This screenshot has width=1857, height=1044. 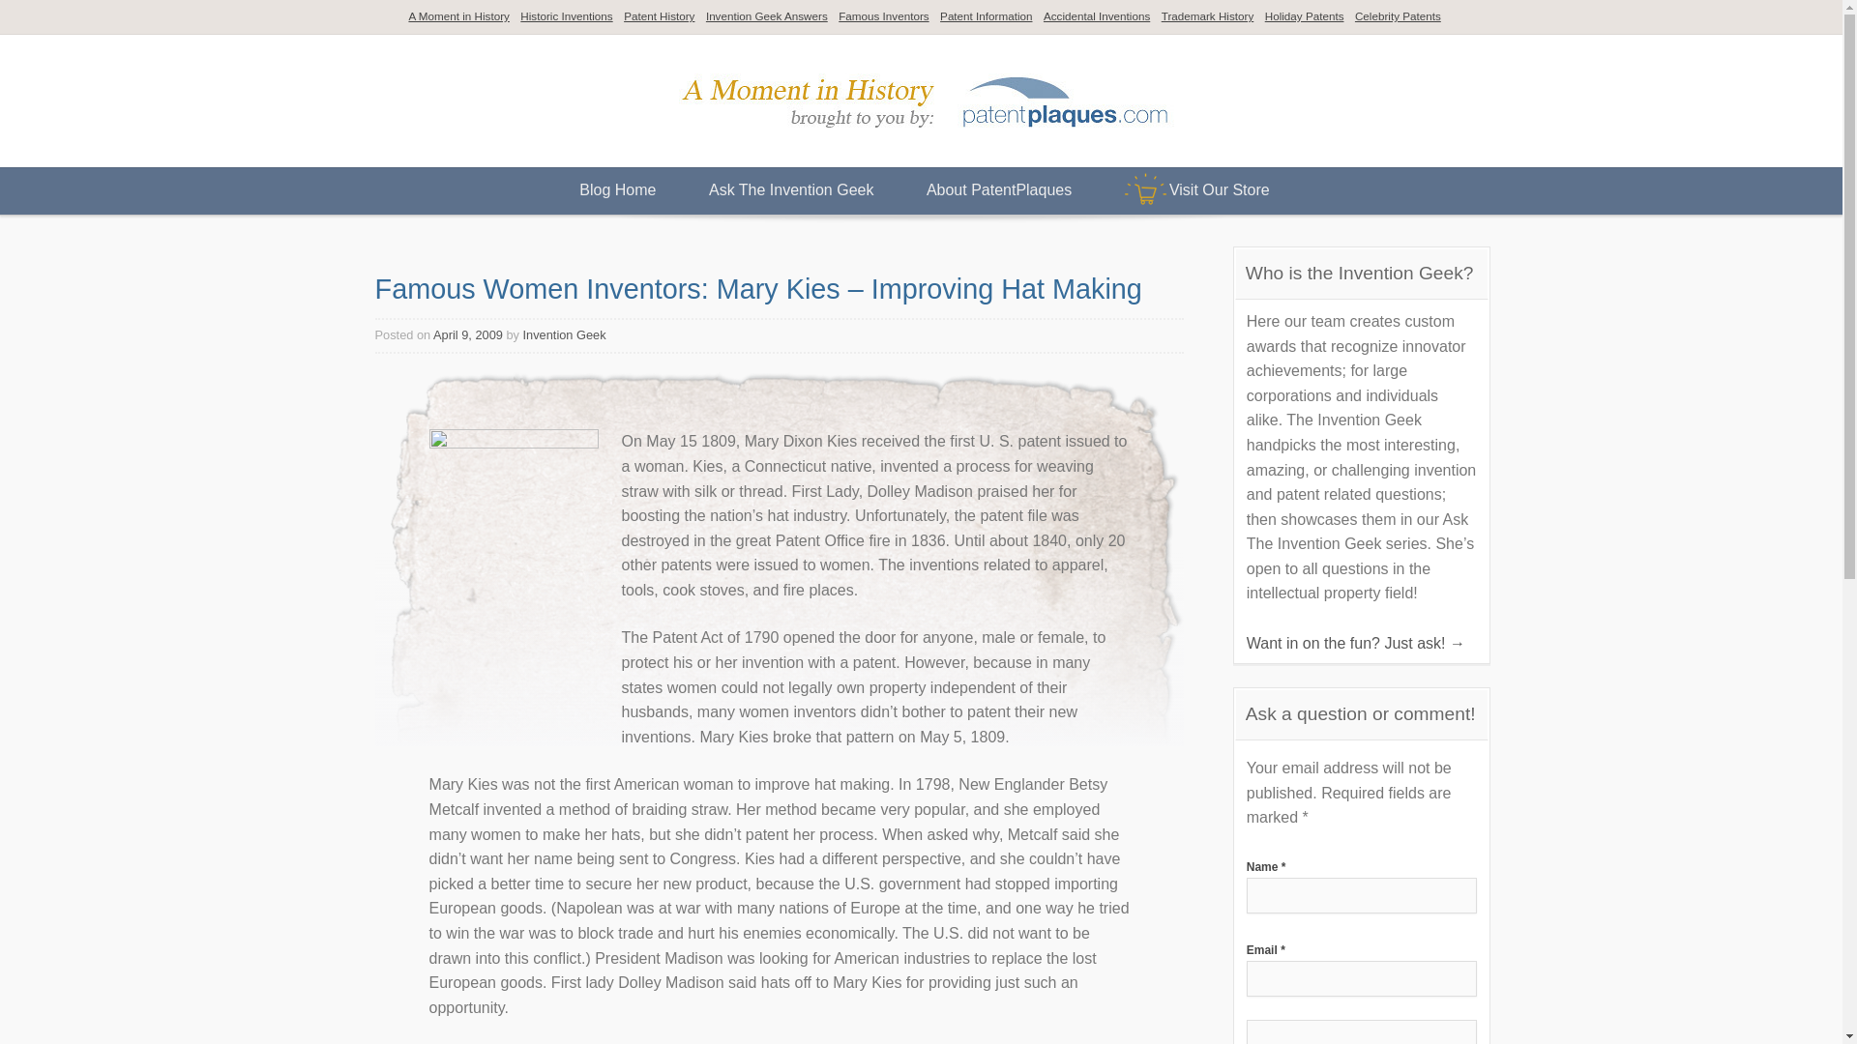 I want to click on PatentPlaques Blog, so click(x=925, y=139).